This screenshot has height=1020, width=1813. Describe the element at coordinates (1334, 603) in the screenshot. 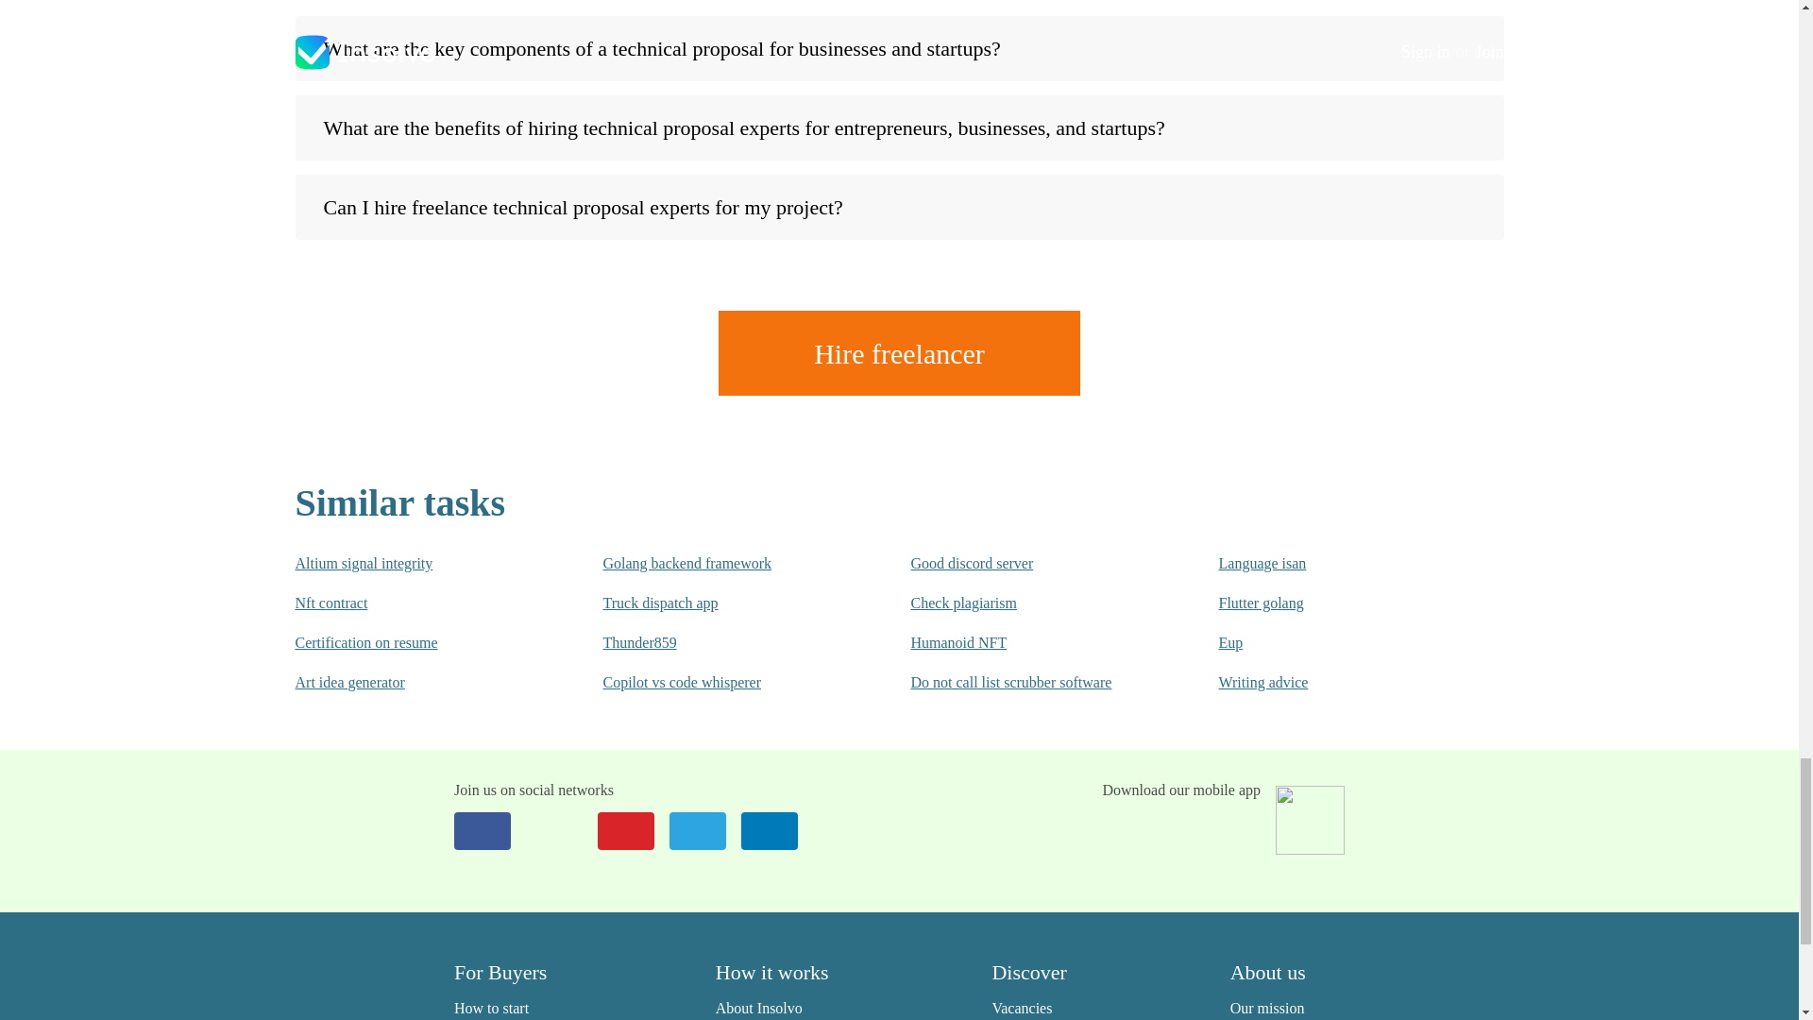

I see `Flutter golang` at that location.